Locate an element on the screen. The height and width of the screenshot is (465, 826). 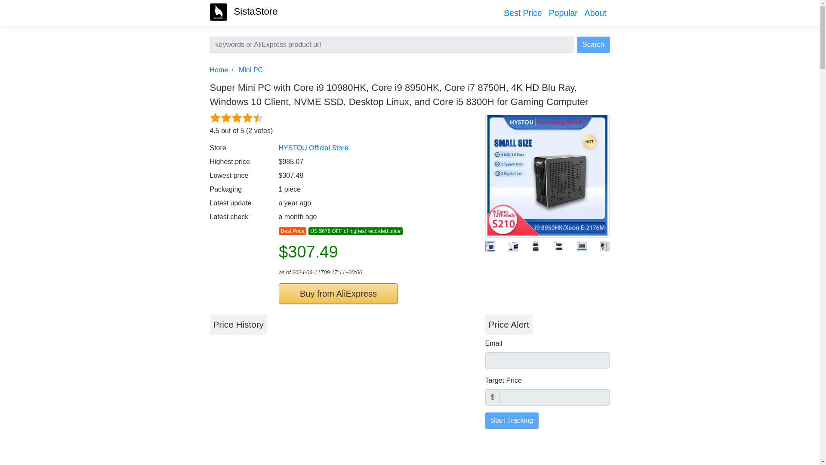
About is located at coordinates (595, 13).